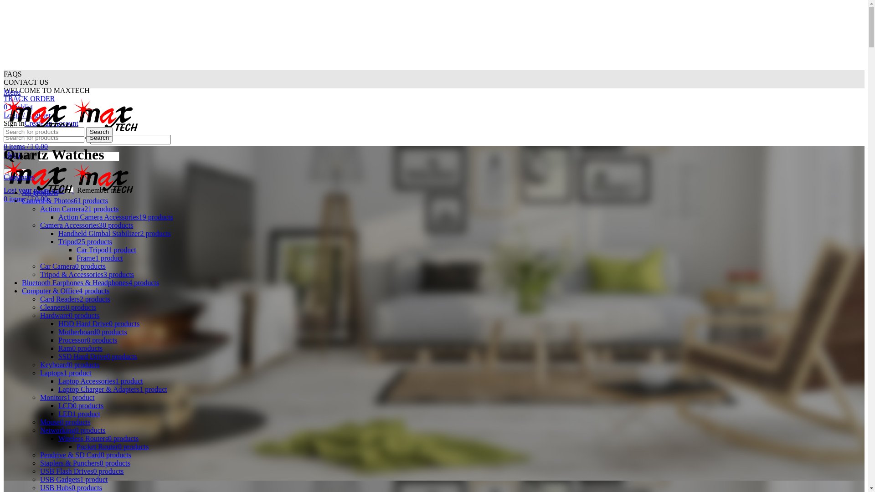  Describe the element at coordinates (87, 274) in the screenshot. I see `Tripod & Accessories3 products` at that location.